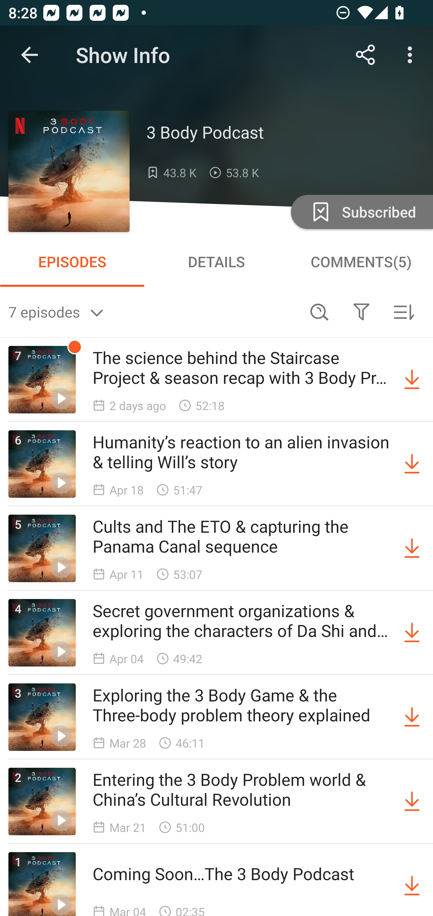  What do you see at coordinates (412, 801) in the screenshot?
I see `Download` at bounding box center [412, 801].